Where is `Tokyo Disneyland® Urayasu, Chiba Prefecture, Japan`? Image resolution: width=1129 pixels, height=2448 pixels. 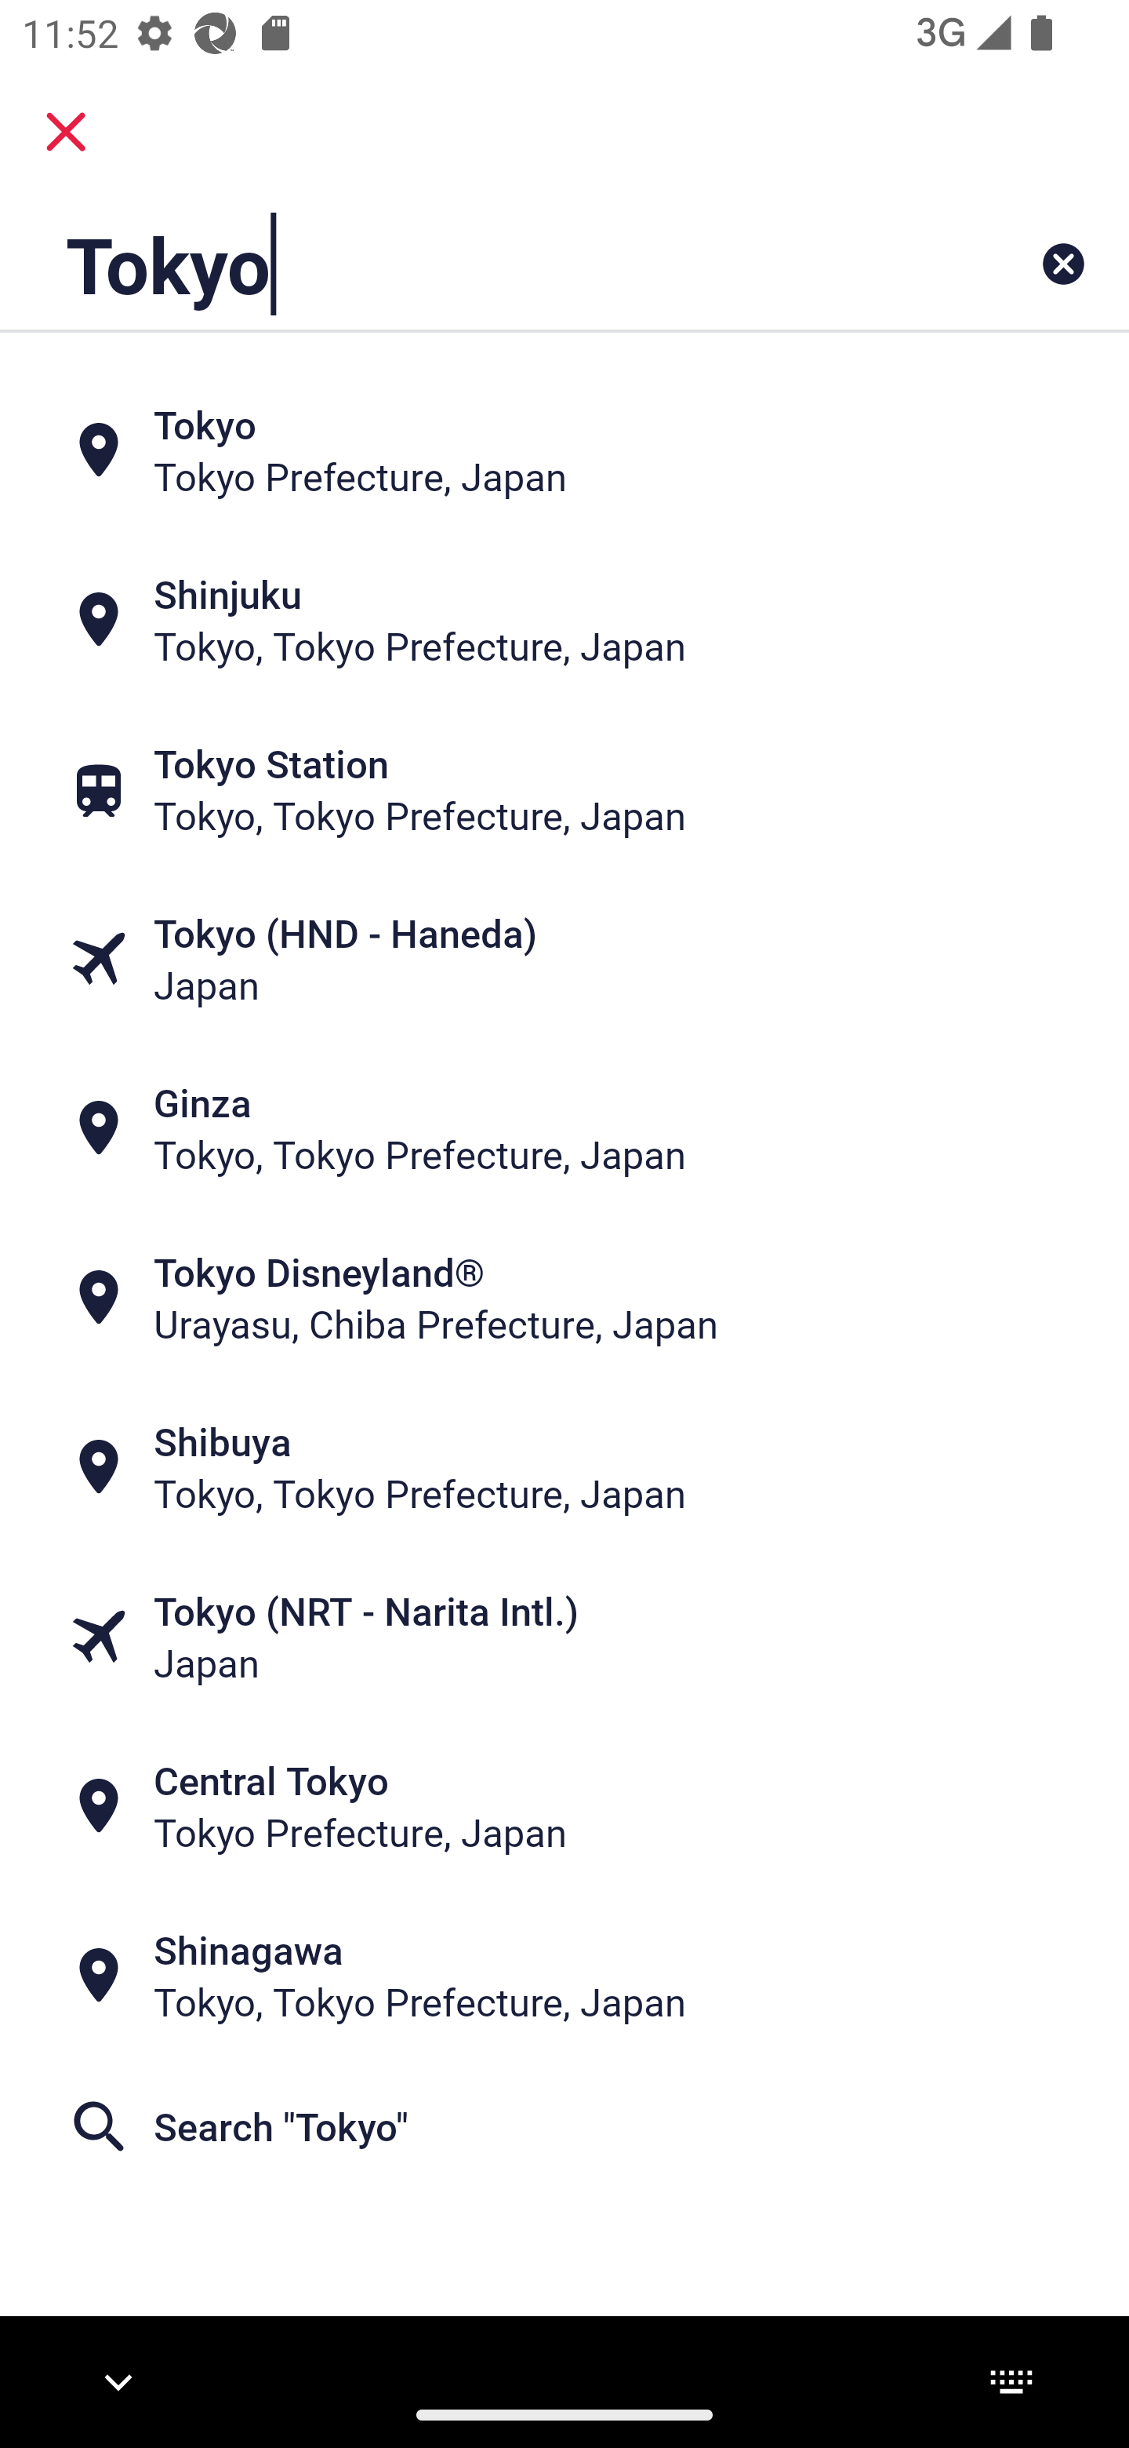 Tokyo Disneyland® Urayasu, Chiba Prefecture, Japan is located at coordinates (564, 1298).